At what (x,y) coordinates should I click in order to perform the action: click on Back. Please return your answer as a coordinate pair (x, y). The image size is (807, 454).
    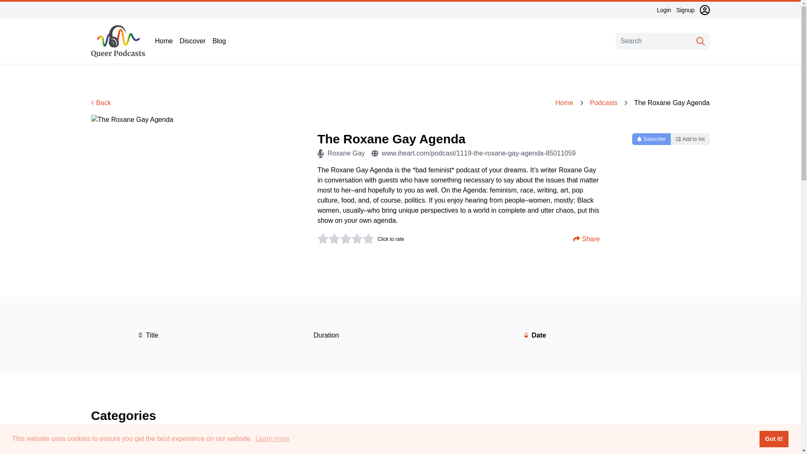
    Looking at the image, I should click on (101, 103).